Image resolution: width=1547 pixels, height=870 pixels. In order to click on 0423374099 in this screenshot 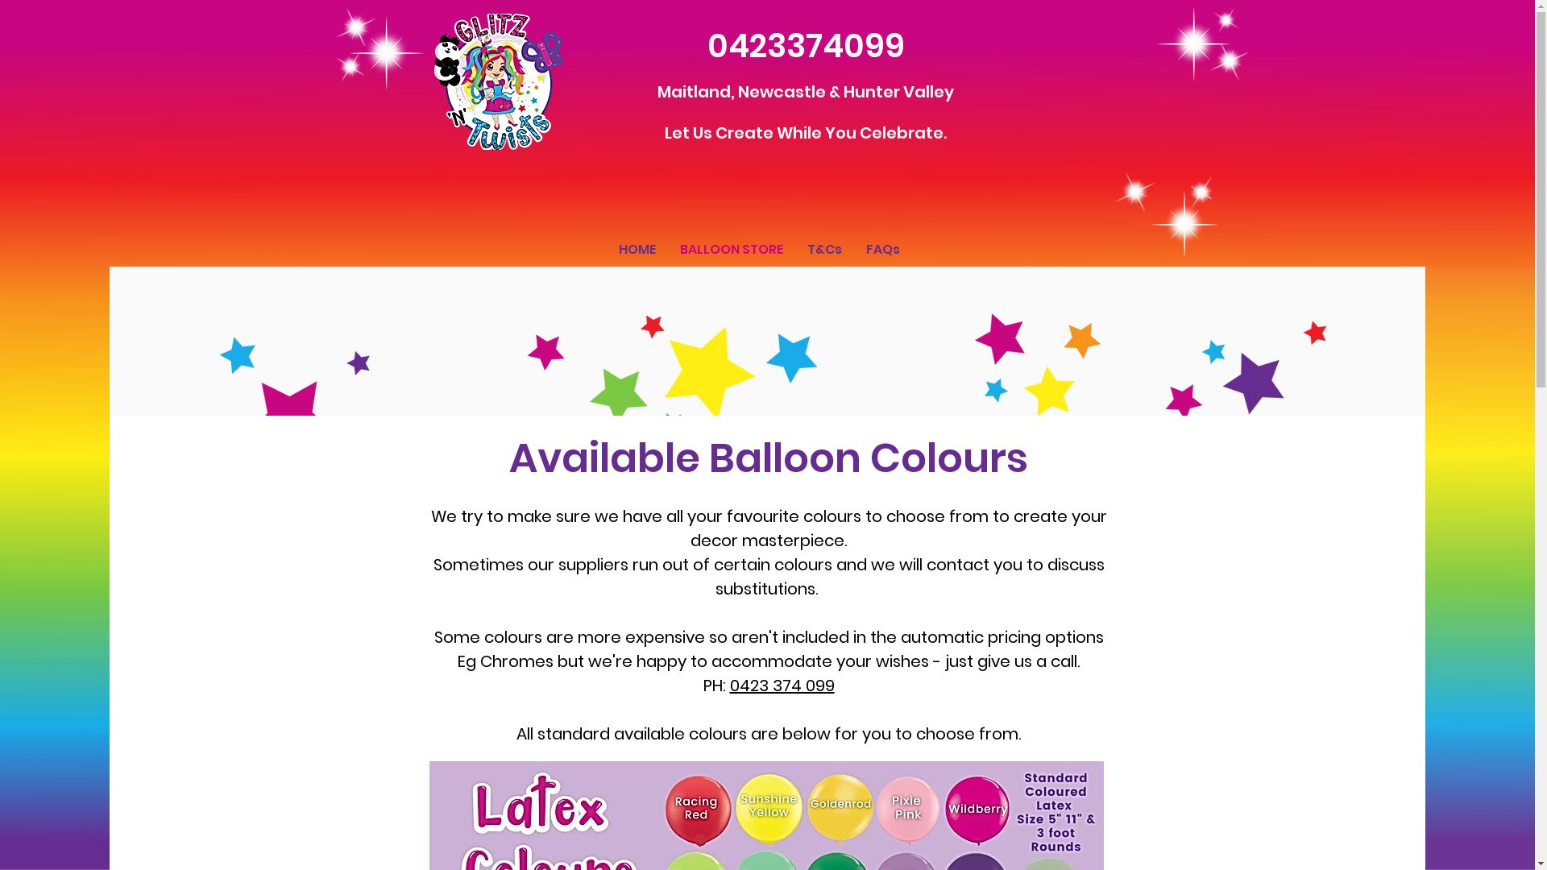, I will do `click(806, 46)`.